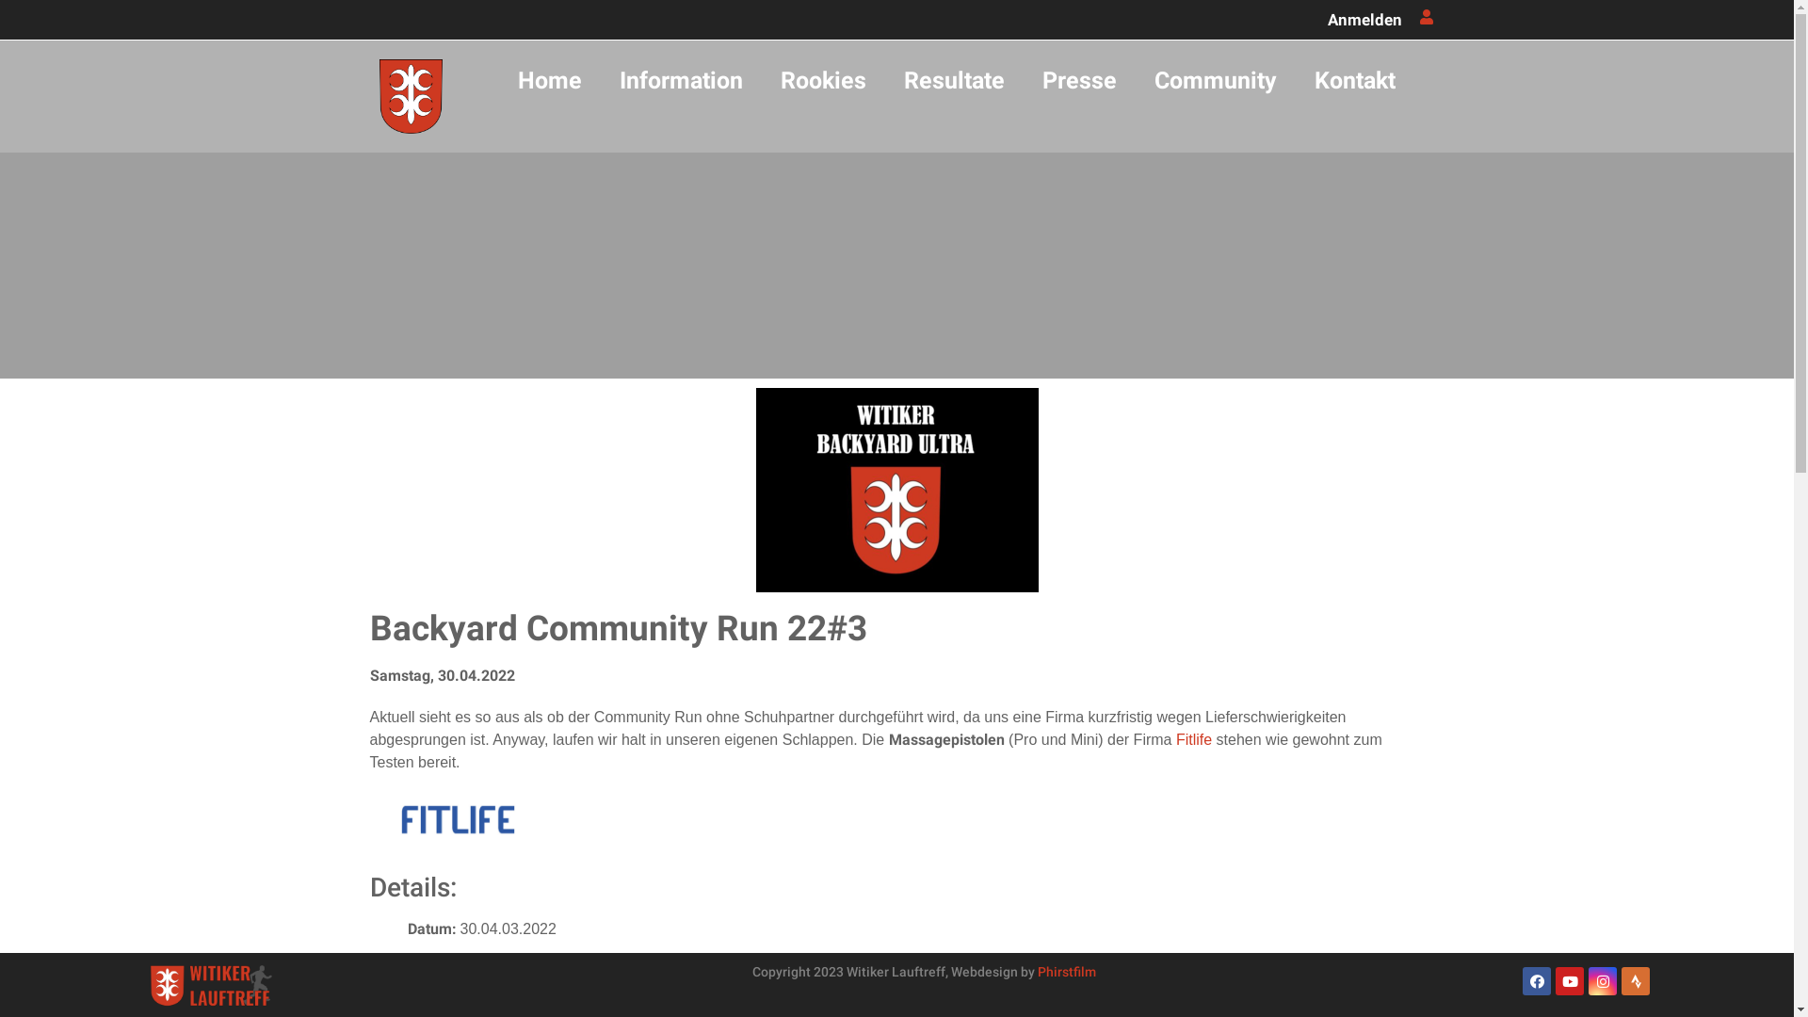 This screenshot has width=1808, height=1017. Describe the element at coordinates (682, 81) in the screenshot. I see `Information` at that location.